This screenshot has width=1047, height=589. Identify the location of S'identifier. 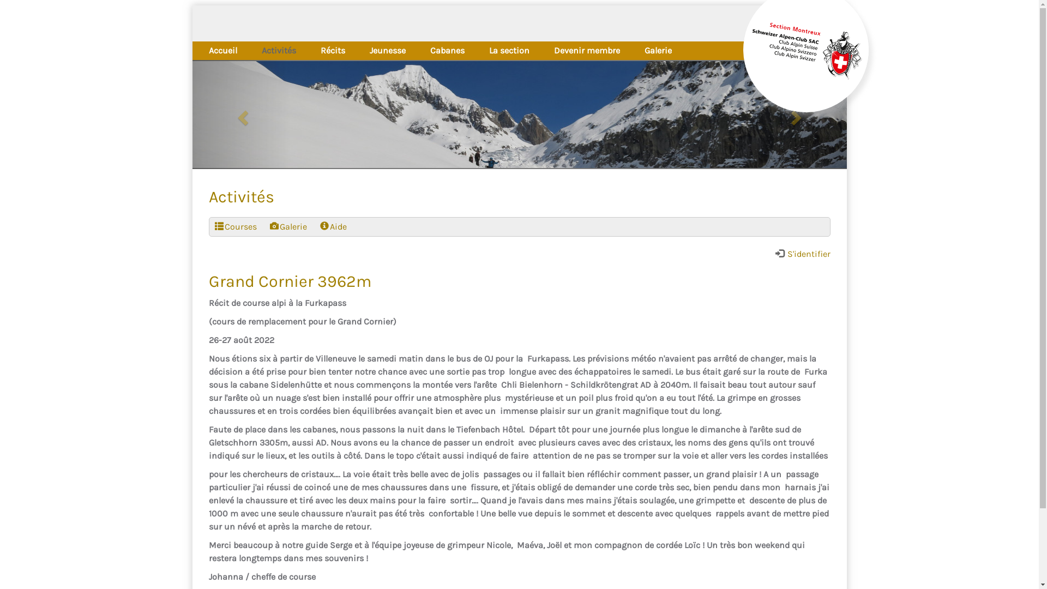
(803, 254).